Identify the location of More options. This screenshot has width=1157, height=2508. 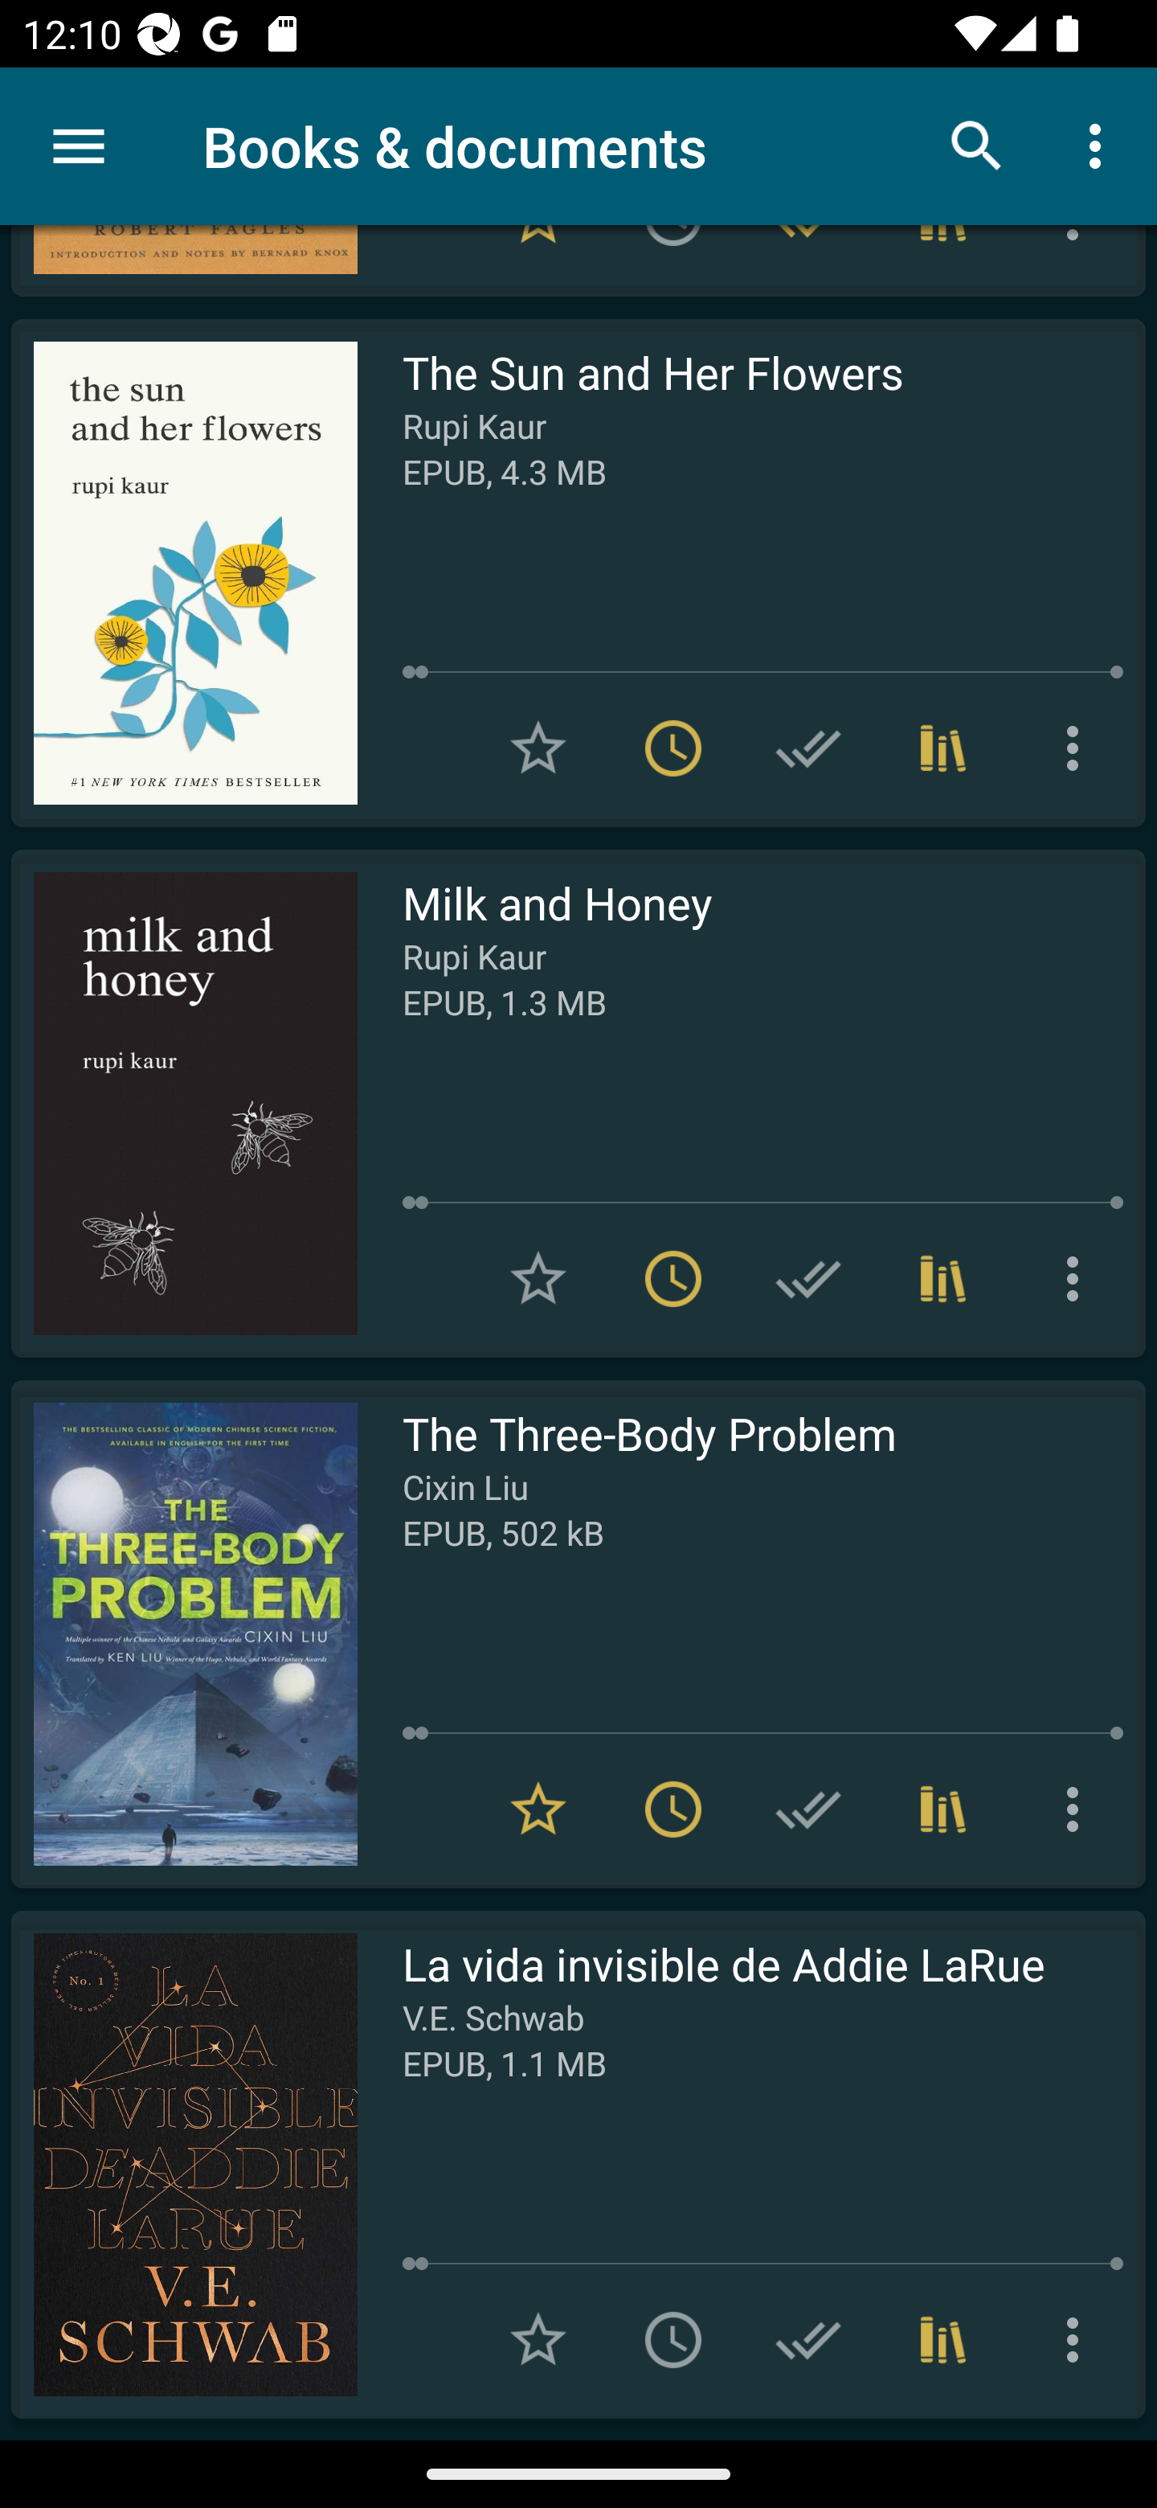
(1101, 145).